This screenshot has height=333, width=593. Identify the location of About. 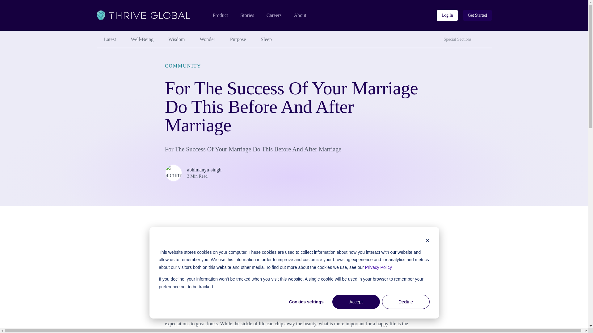
(300, 15).